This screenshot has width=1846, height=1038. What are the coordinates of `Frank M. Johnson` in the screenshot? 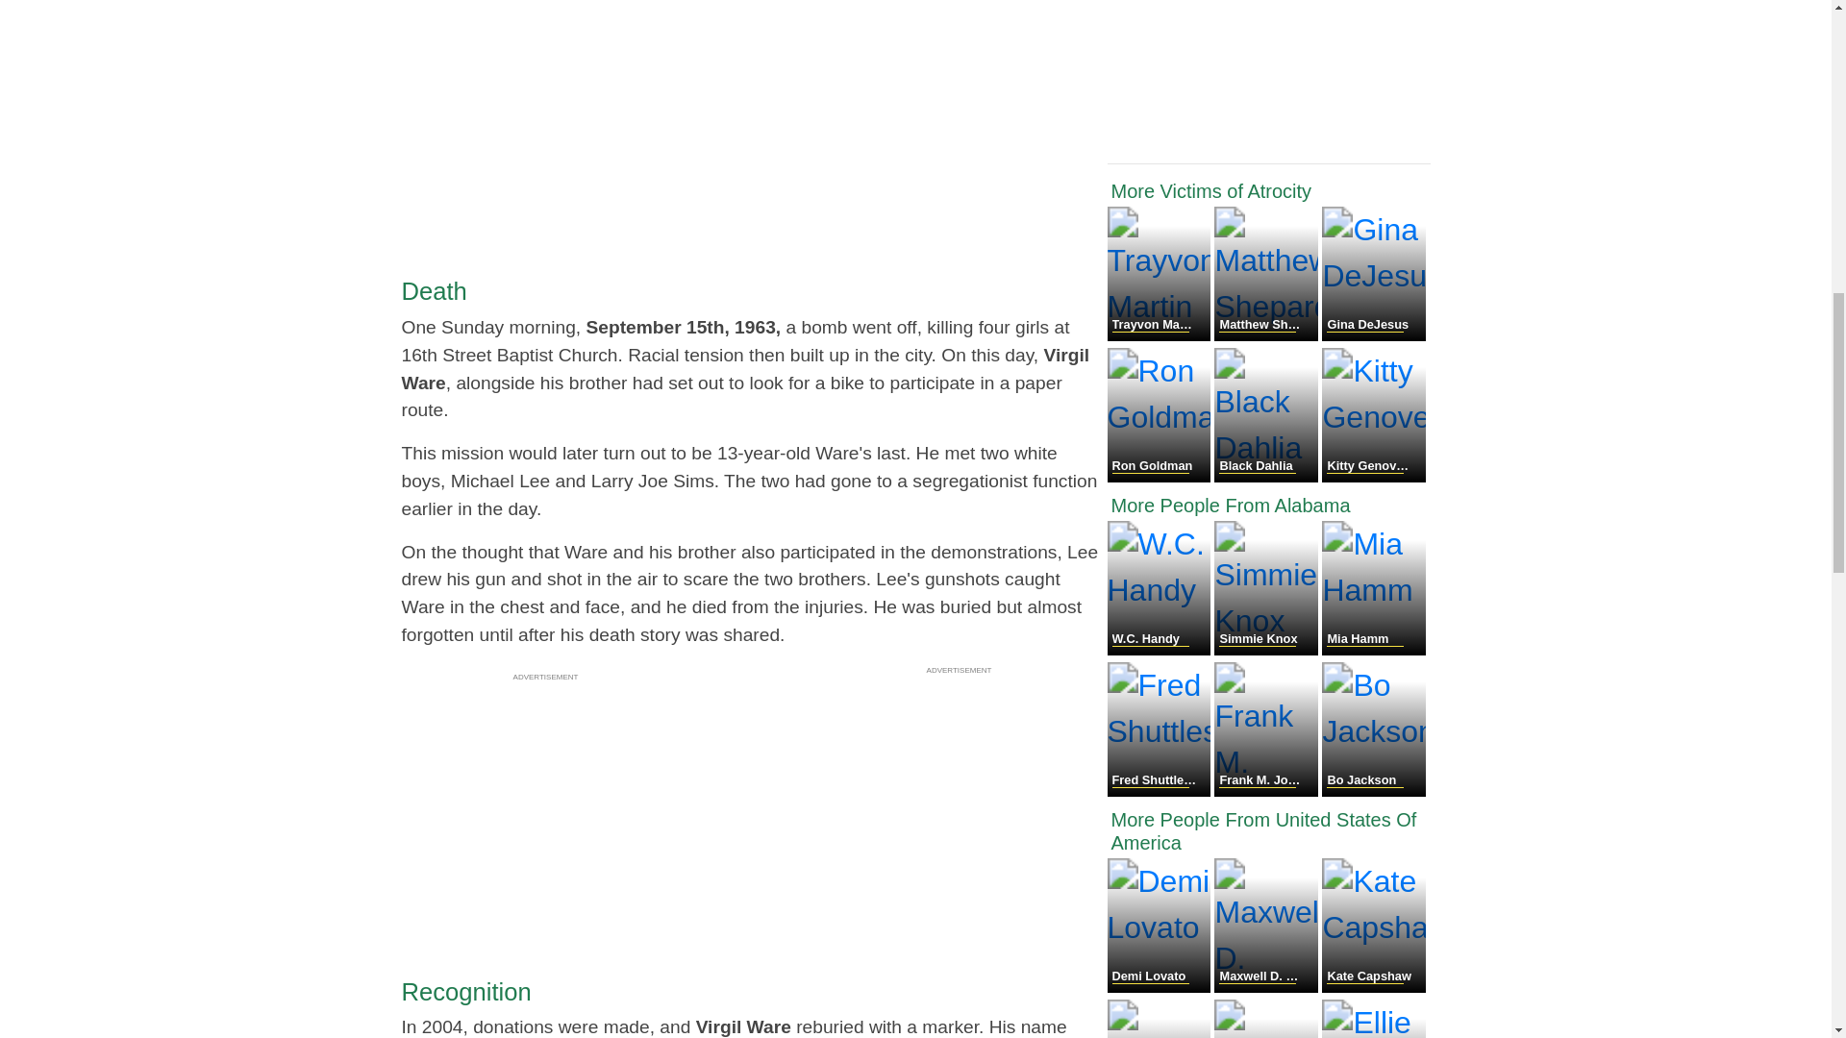 It's located at (1267, 791).